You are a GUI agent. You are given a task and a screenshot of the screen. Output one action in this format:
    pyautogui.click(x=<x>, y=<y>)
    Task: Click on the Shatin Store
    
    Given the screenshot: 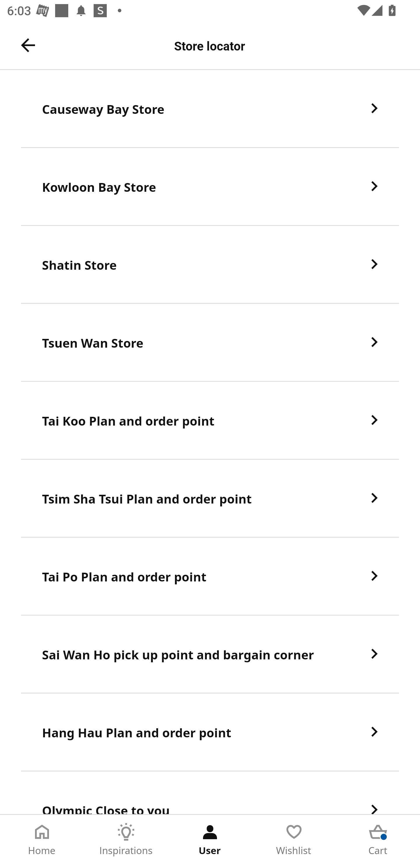 What is the action you would take?
    pyautogui.click(x=210, y=264)
    